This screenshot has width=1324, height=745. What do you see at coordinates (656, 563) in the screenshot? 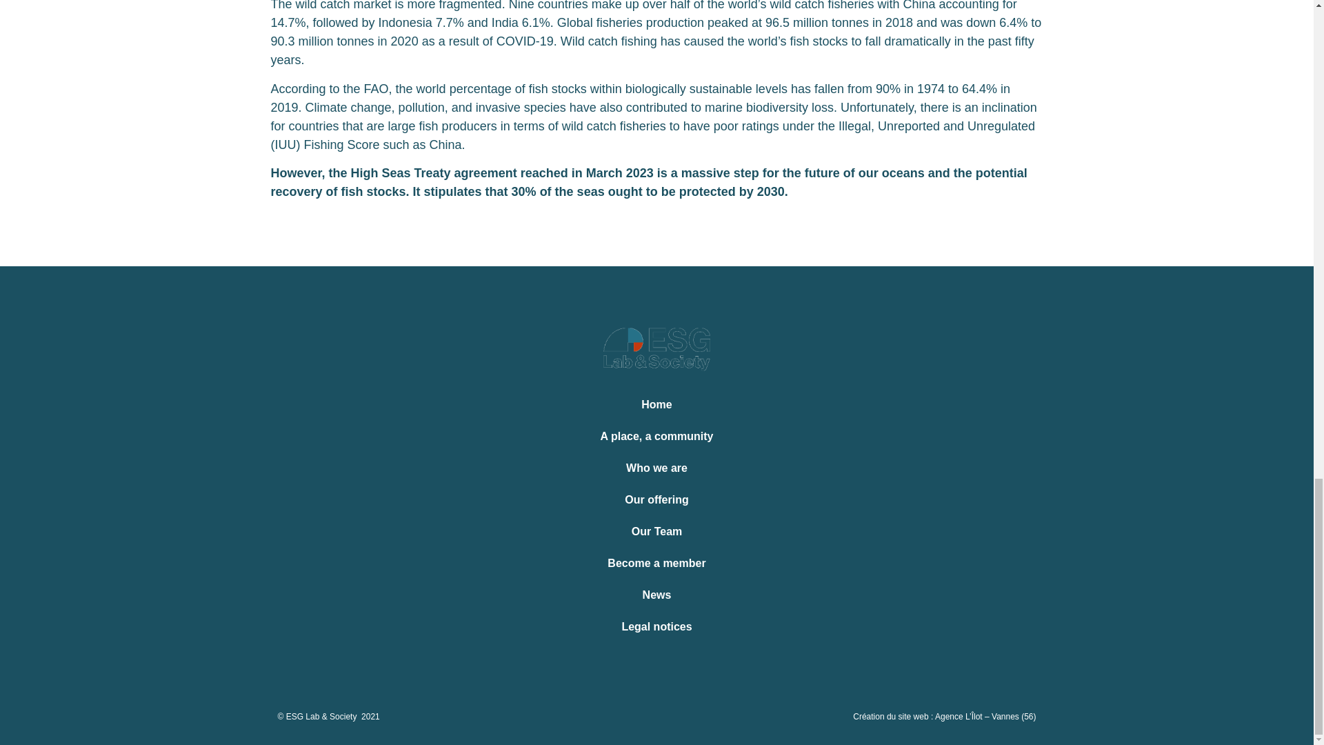
I see `Become a member` at bounding box center [656, 563].